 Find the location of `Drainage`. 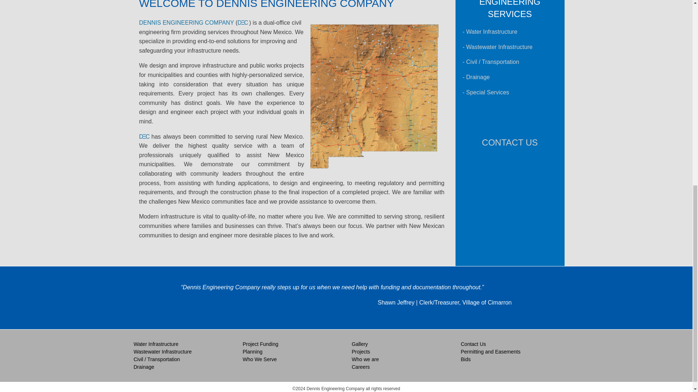

Drainage is located at coordinates (478, 77).